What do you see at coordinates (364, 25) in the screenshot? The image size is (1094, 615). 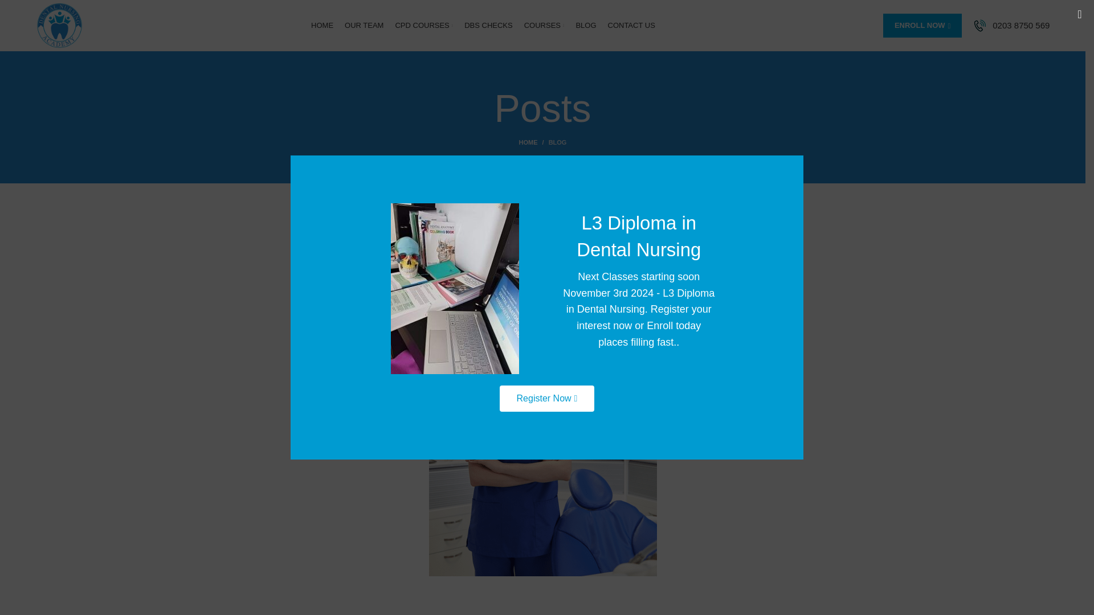 I see `OUR TEAM` at bounding box center [364, 25].